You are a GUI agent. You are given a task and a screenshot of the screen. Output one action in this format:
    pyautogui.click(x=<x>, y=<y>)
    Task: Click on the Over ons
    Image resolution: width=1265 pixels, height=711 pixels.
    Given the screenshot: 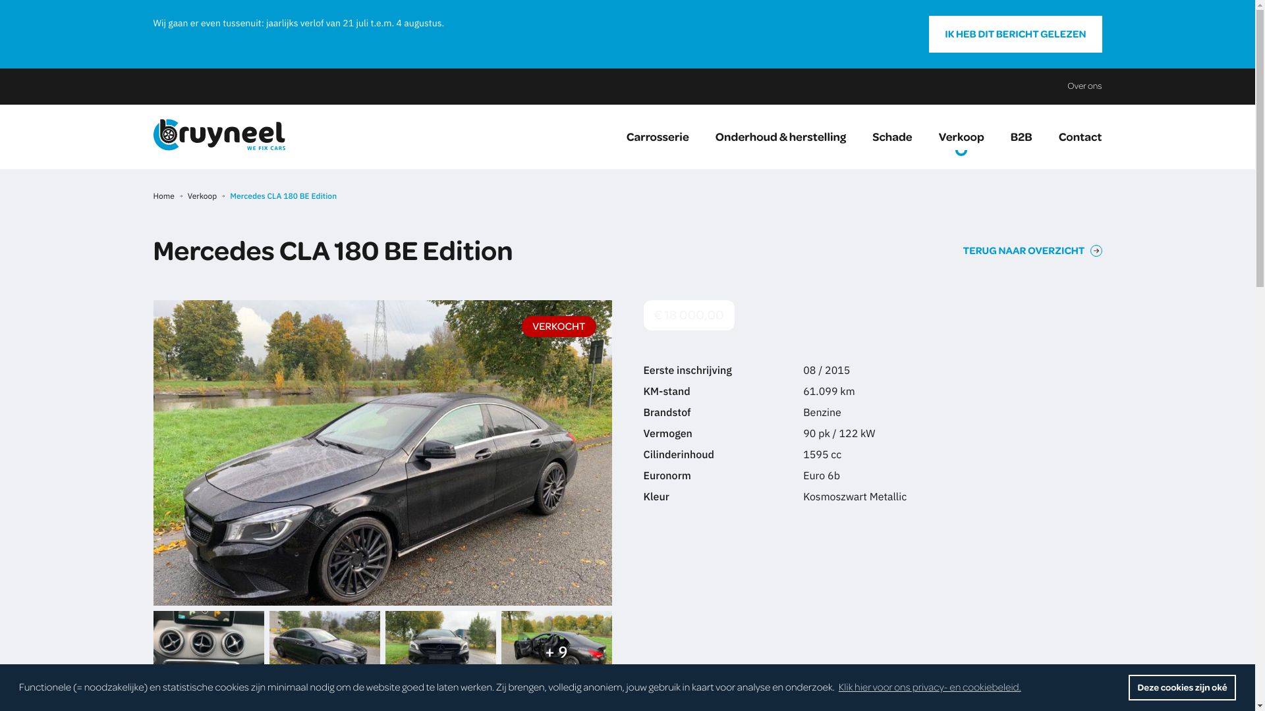 What is the action you would take?
    pyautogui.click(x=1084, y=87)
    